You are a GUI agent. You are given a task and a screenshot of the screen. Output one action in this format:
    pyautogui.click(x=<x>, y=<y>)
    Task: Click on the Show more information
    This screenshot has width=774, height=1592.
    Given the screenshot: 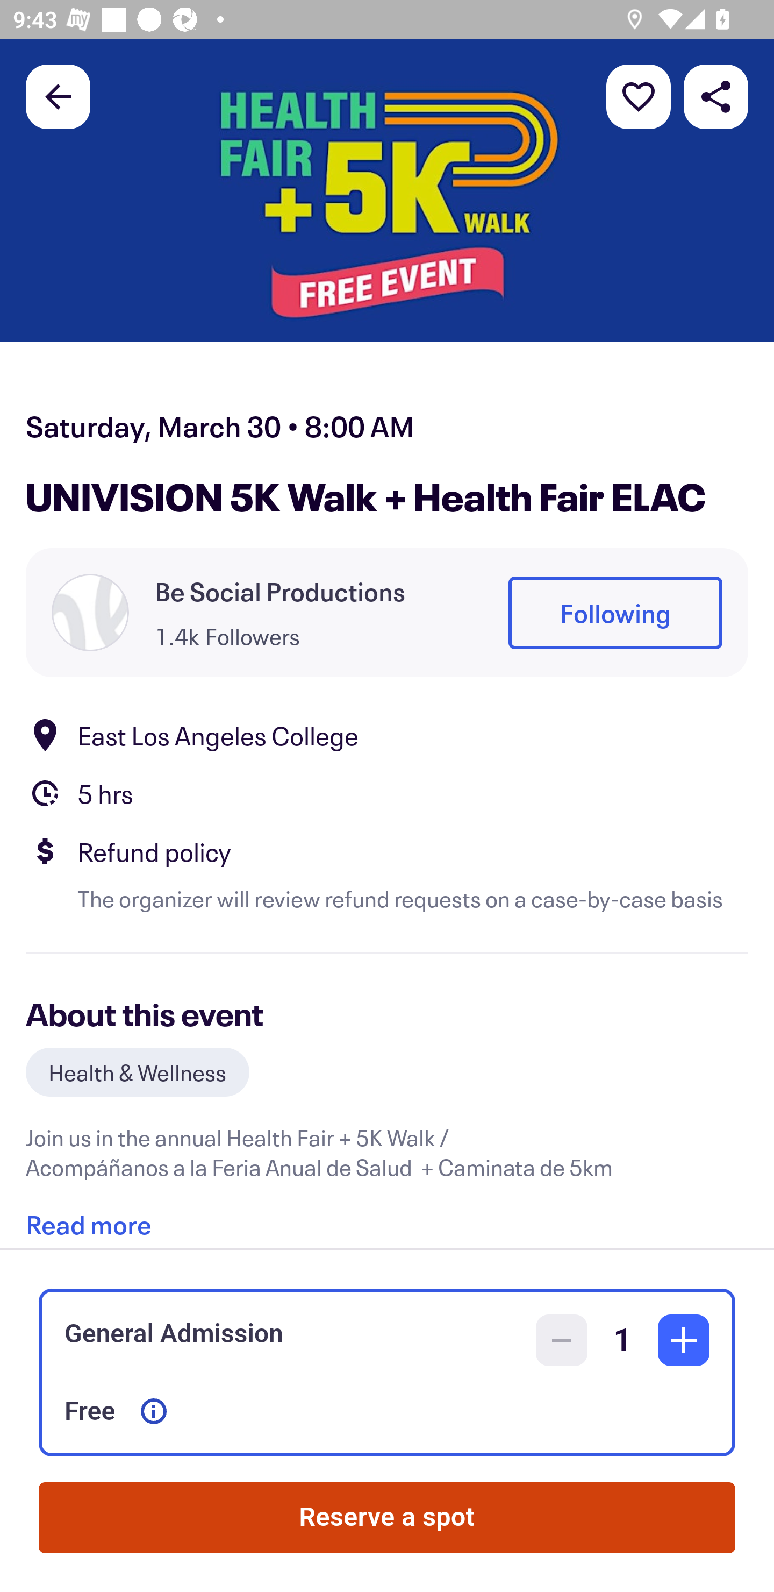 What is the action you would take?
    pyautogui.click(x=154, y=1411)
    